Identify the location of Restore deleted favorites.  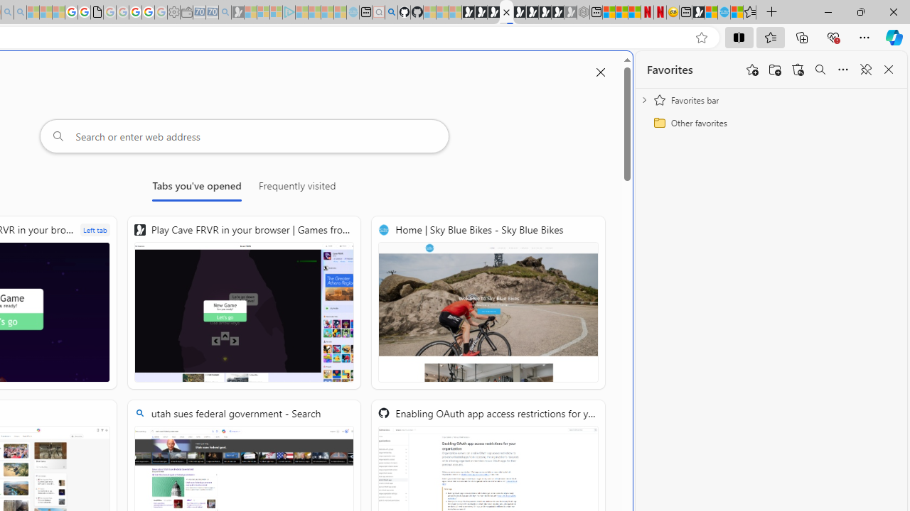
(798, 70).